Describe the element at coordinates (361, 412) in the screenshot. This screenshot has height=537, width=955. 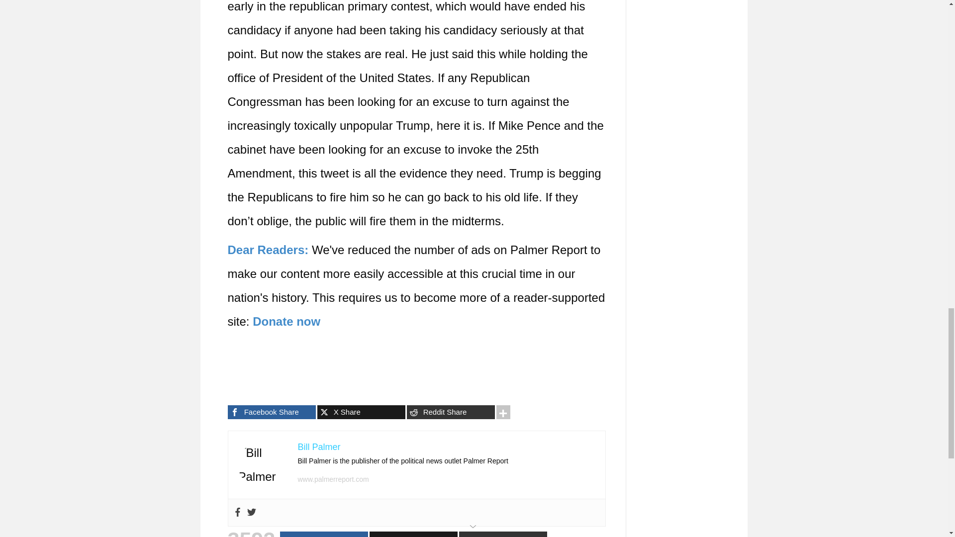
I see `X Share` at that location.